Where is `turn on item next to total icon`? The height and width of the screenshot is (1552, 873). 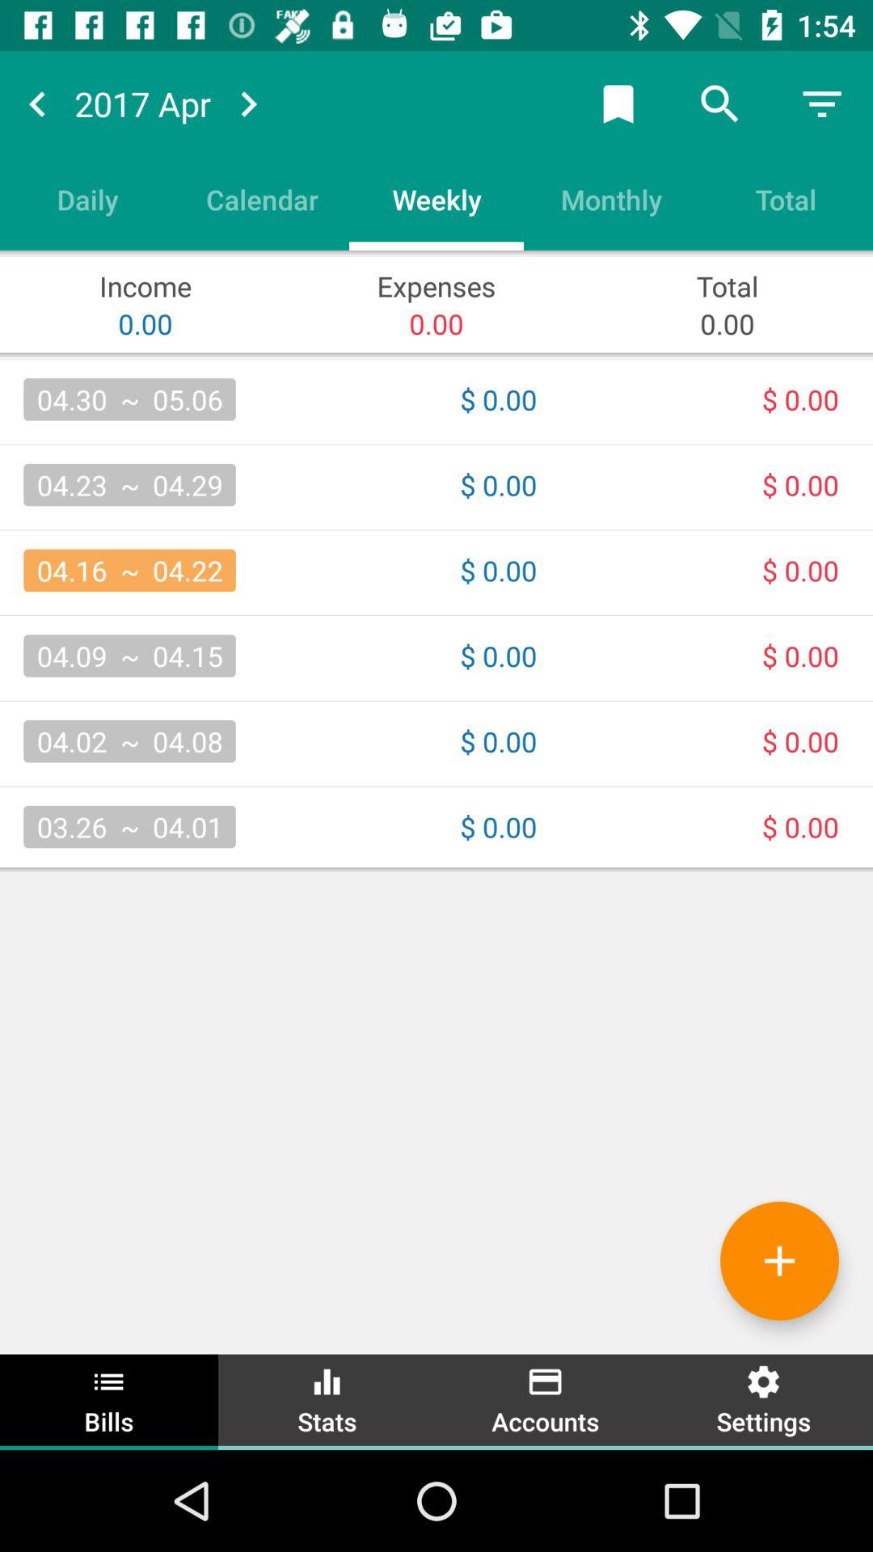 turn on item next to total icon is located at coordinates (611, 199).